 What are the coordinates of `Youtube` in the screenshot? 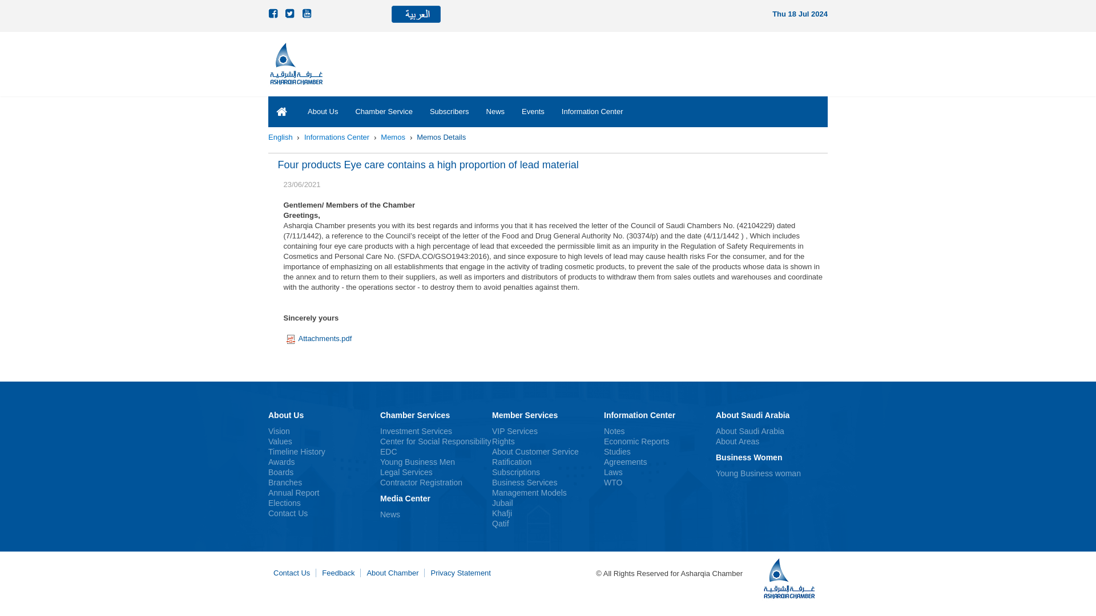 It's located at (308, 14).